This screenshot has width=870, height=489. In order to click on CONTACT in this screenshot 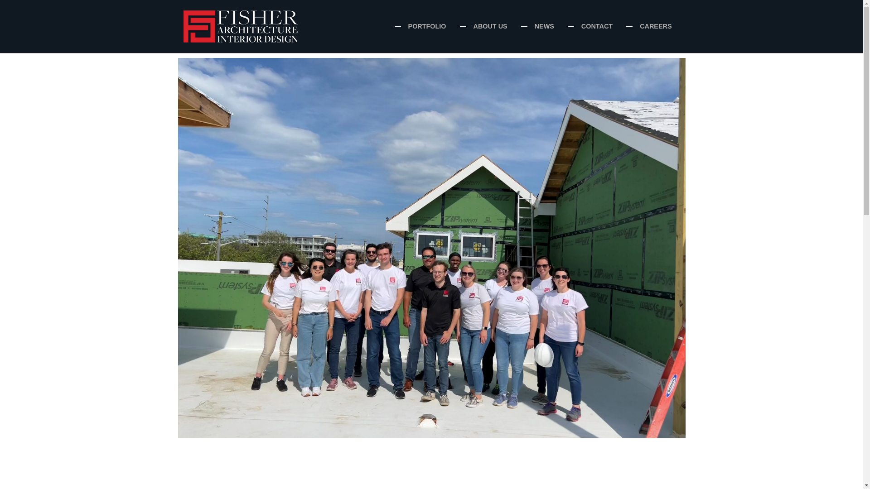, I will do `click(596, 26)`.